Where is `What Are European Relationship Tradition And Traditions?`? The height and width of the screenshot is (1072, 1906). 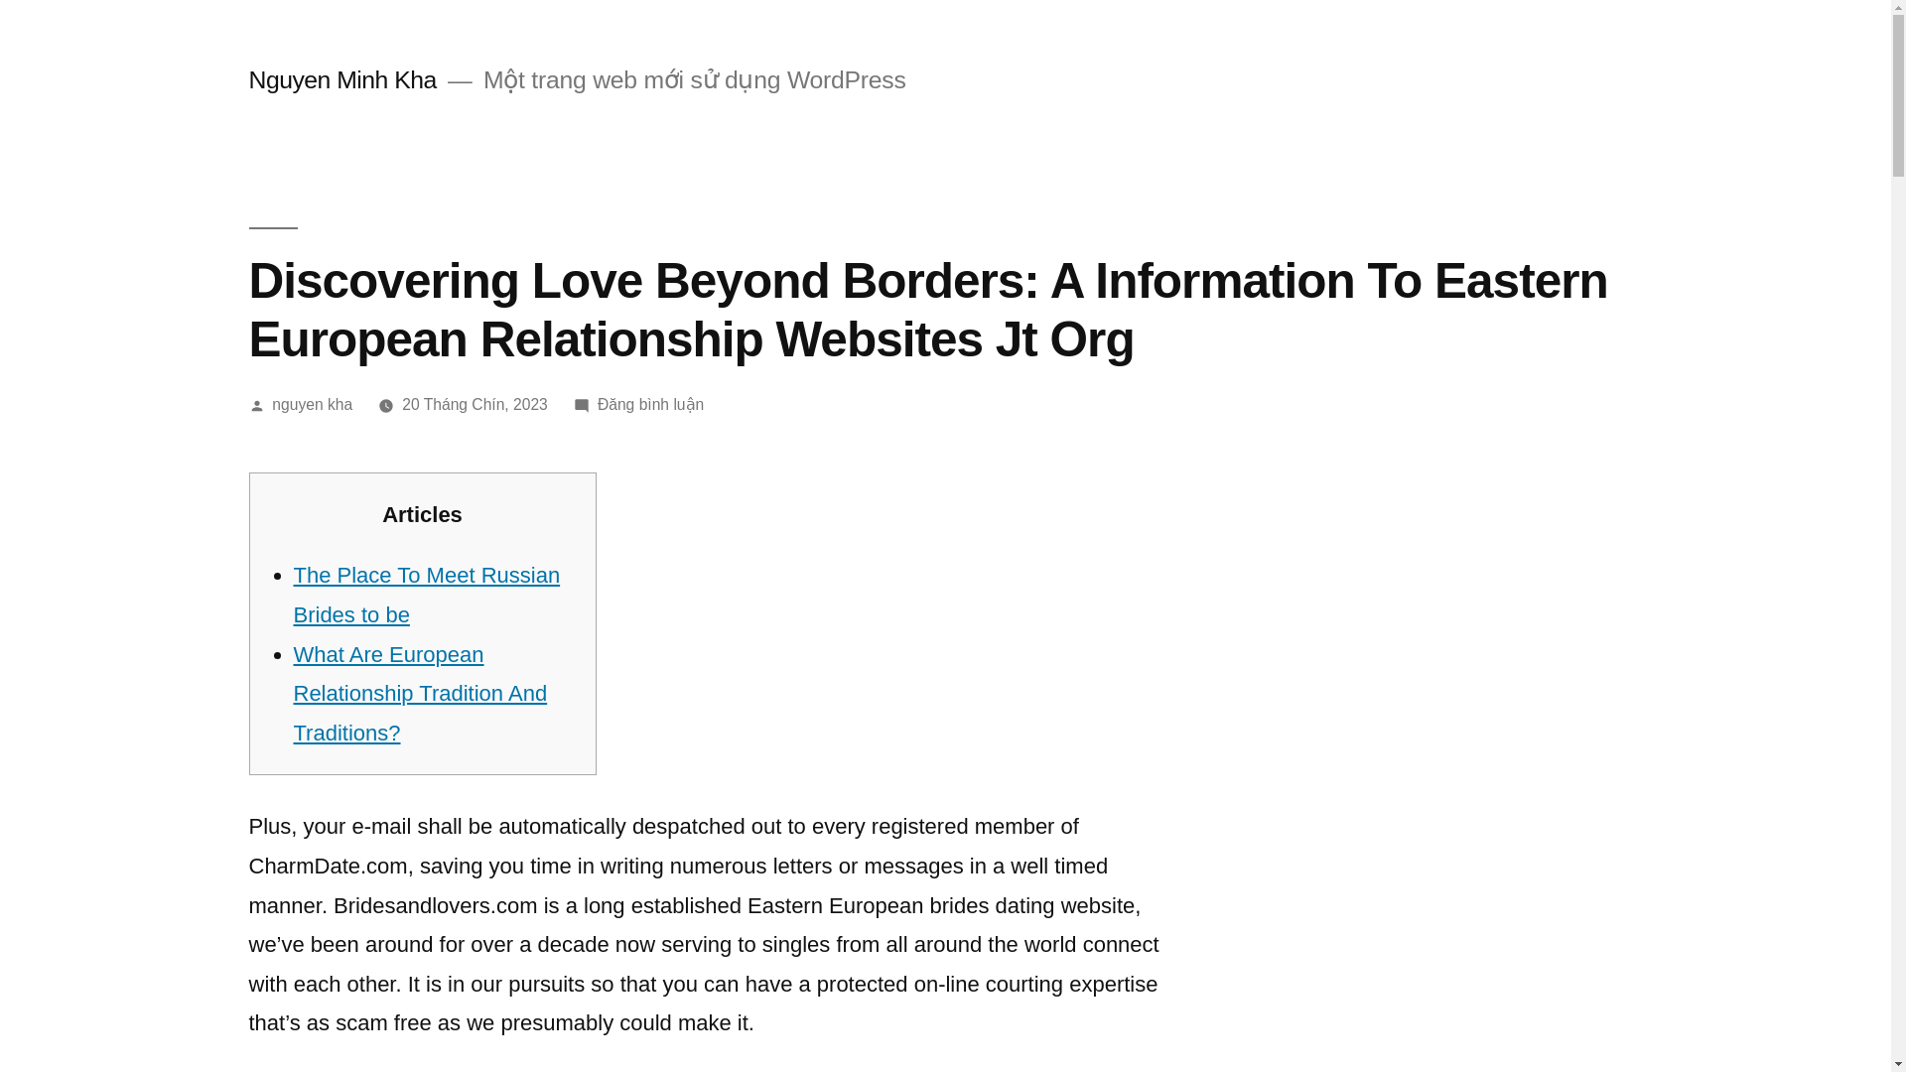
What Are European Relationship Tradition And Traditions? is located at coordinates (421, 693).